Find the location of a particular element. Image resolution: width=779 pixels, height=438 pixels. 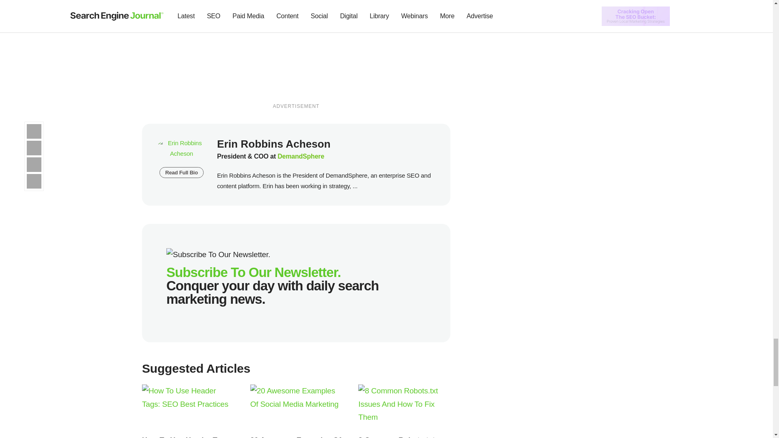

Read the Article is located at coordinates (404, 408).